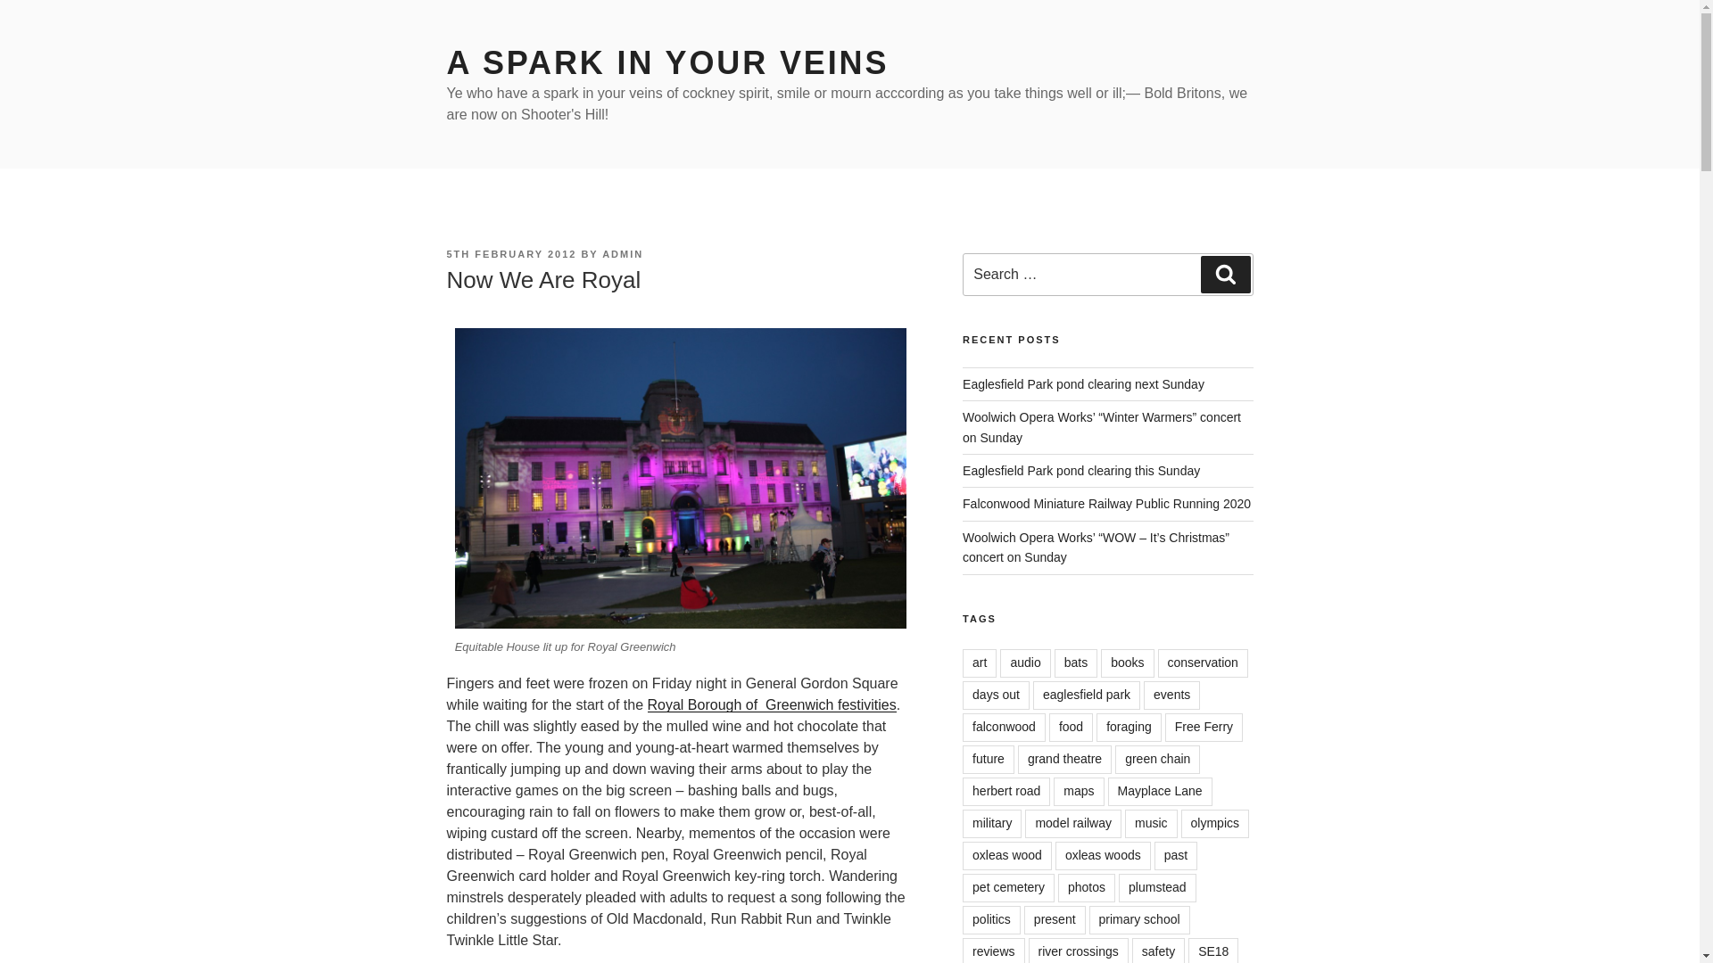 The image size is (1713, 963). Describe the element at coordinates (1128, 728) in the screenshot. I see `foraging` at that location.